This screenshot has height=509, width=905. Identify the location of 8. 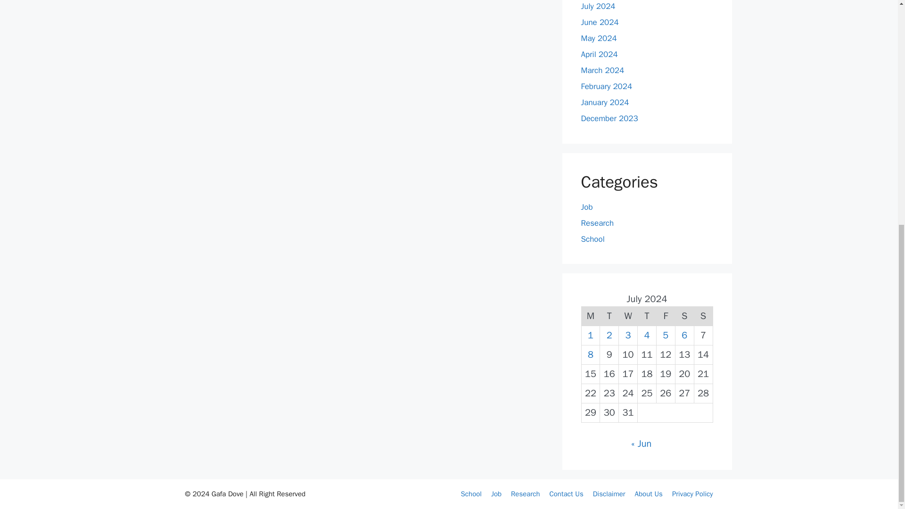
(590, 354).